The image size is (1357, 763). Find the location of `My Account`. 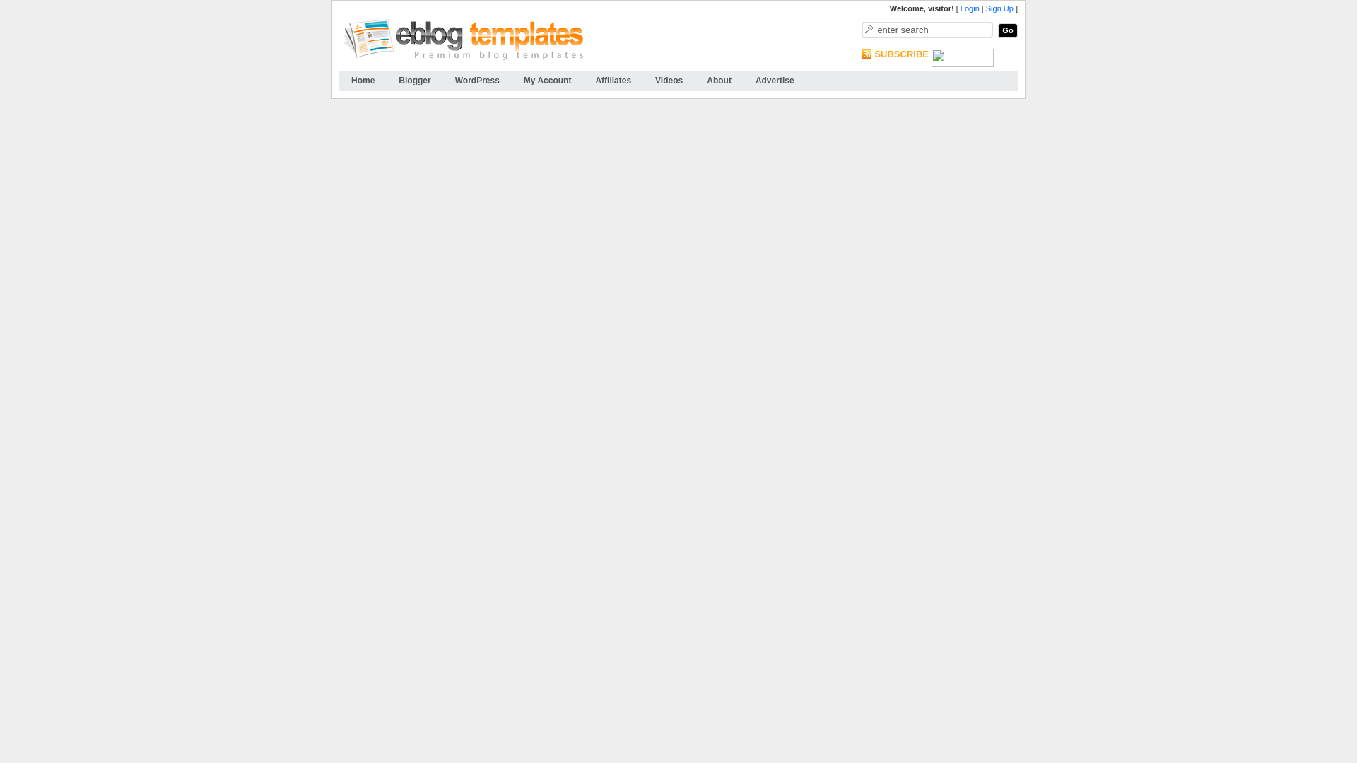

My Account is located at coordinates (547, 81).